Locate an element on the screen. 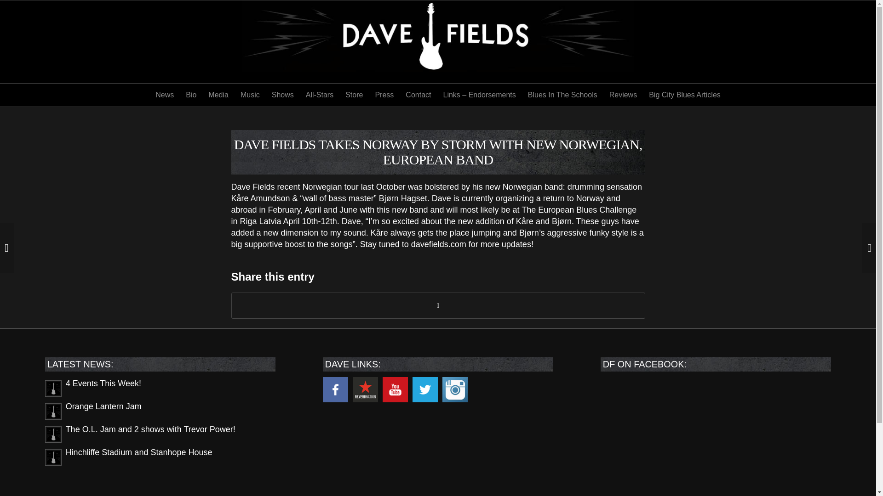 This screenshot has width=883, height=496. Reviews is located at coordinates (623, 95).